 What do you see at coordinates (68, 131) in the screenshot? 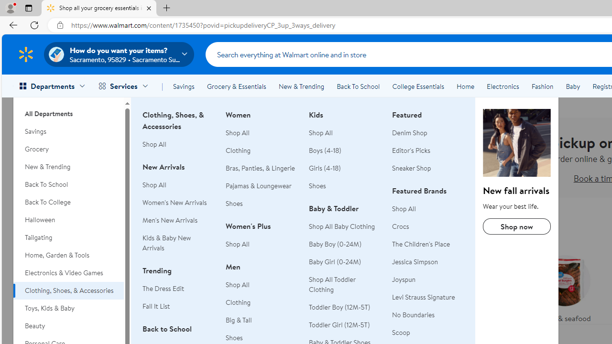
I see `Savings` at bounding box center [68, 131].